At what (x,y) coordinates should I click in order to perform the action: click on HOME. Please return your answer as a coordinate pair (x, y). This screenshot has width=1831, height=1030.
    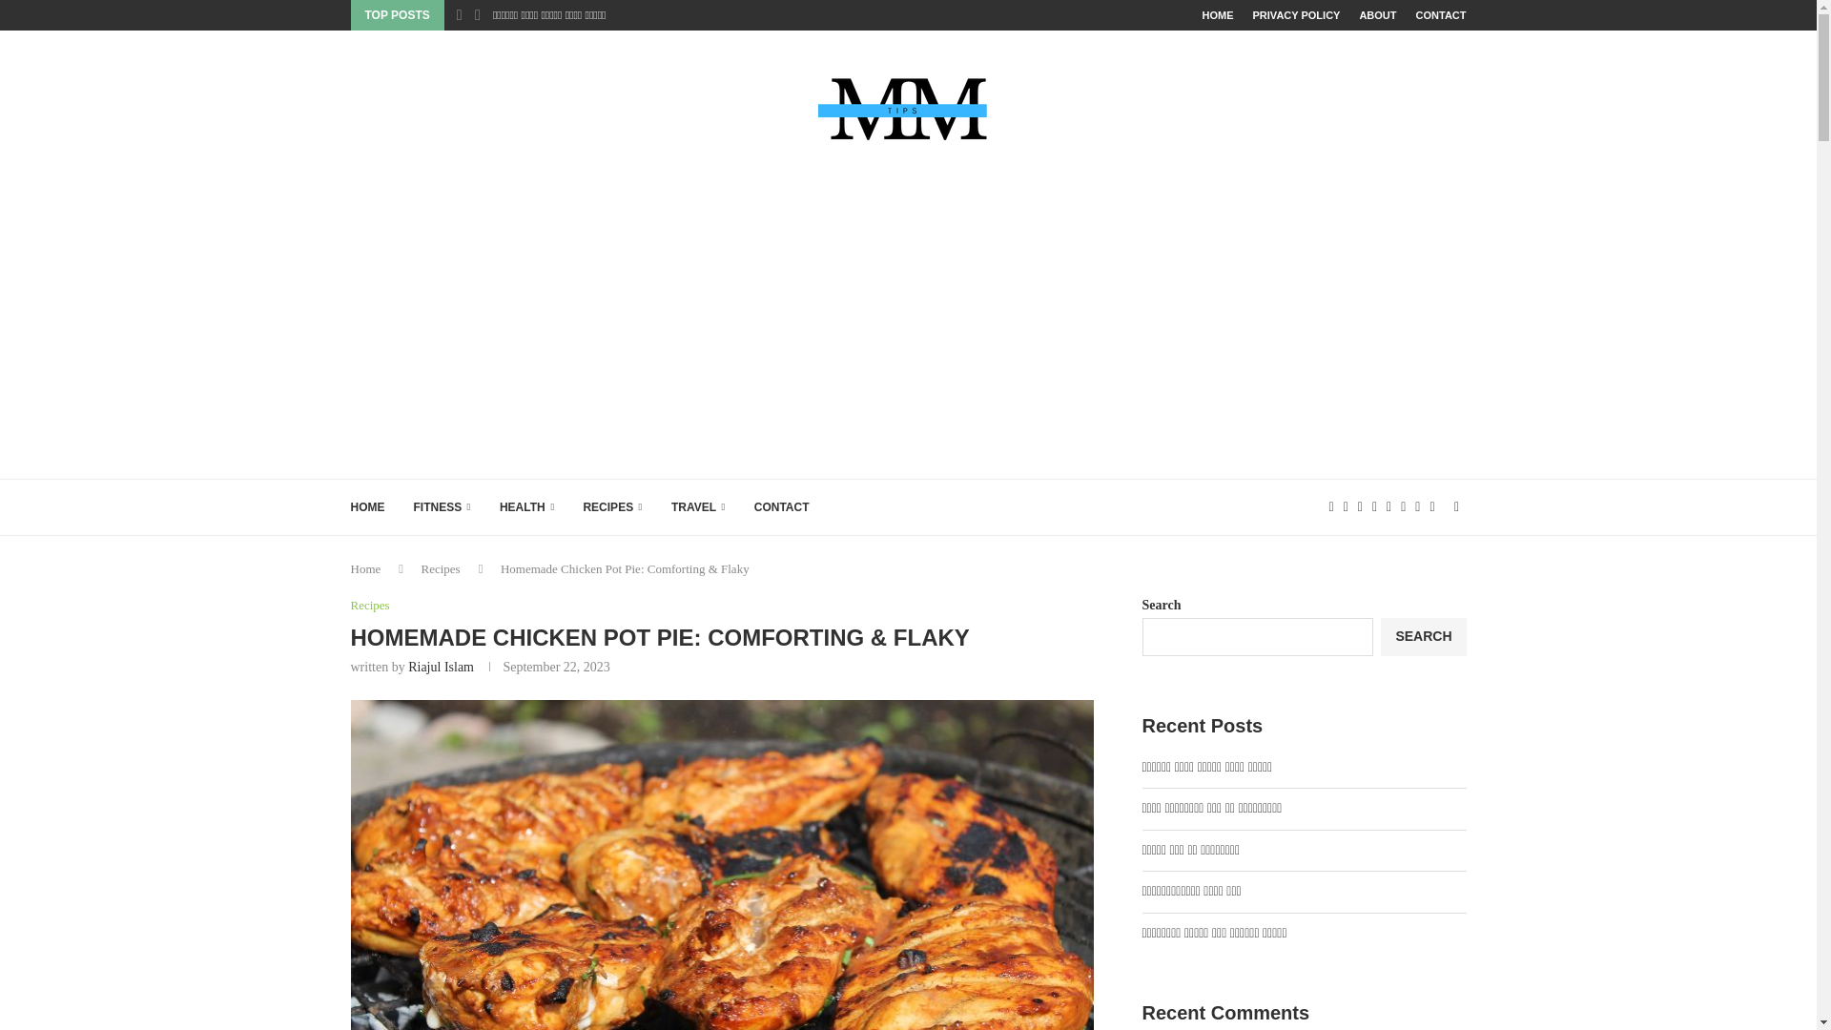
    Looking at the image, I should click on (1219, 15).